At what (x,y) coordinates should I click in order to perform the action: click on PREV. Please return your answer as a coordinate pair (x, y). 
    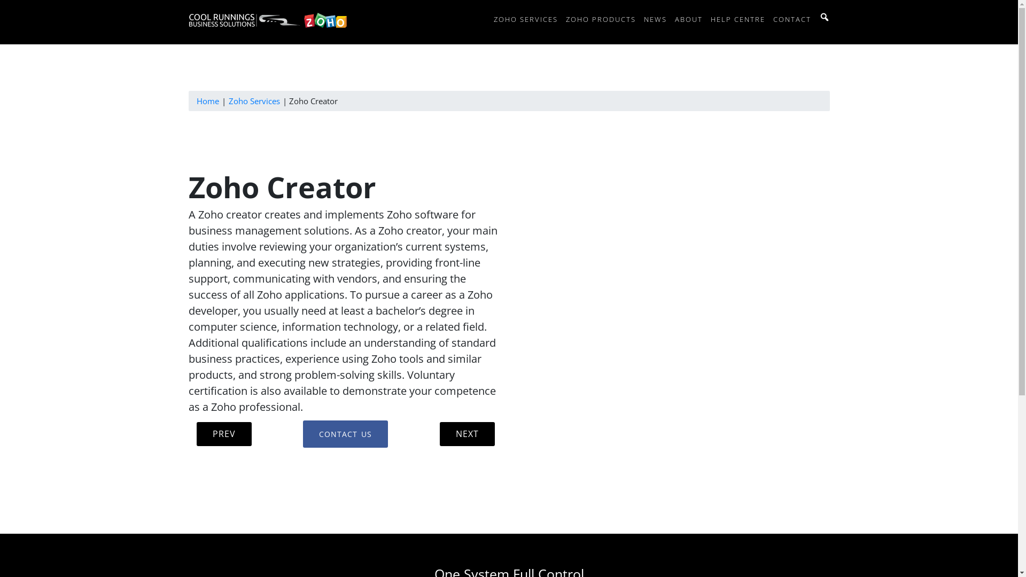
    Looking at the image, I should click on (224, 434).